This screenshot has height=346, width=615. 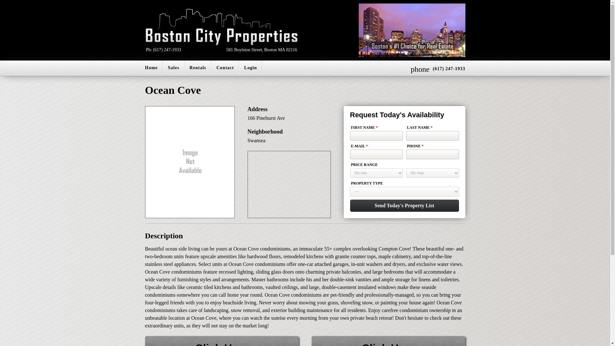 What do you see at coordinates (151, 68) in the screenshot?
I see `Rentals` at bounding box center [151, 68].